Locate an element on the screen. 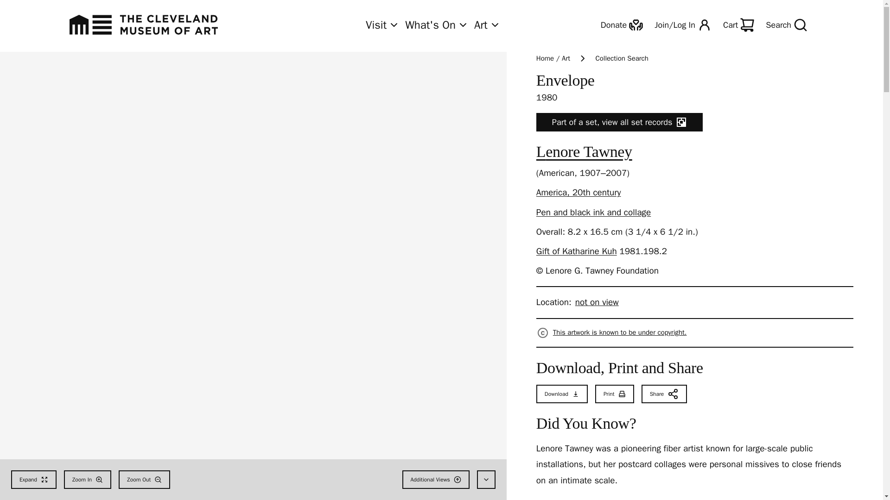 The height and width of the screenshot is (500, 890). Cart is located at coordinates (738, 25).